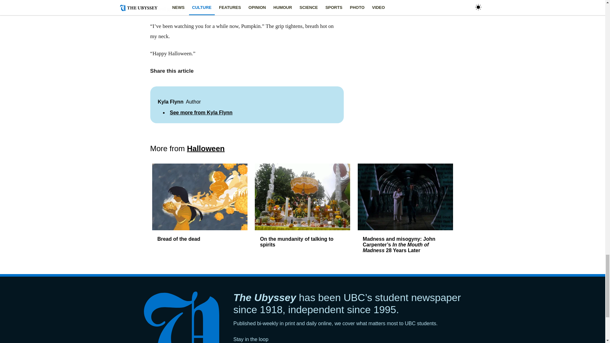 The image size is (610, 343). Describe the element at coordinates (201, 112) in the screenshot. I see `See more from Kyla Flynn` at that location.